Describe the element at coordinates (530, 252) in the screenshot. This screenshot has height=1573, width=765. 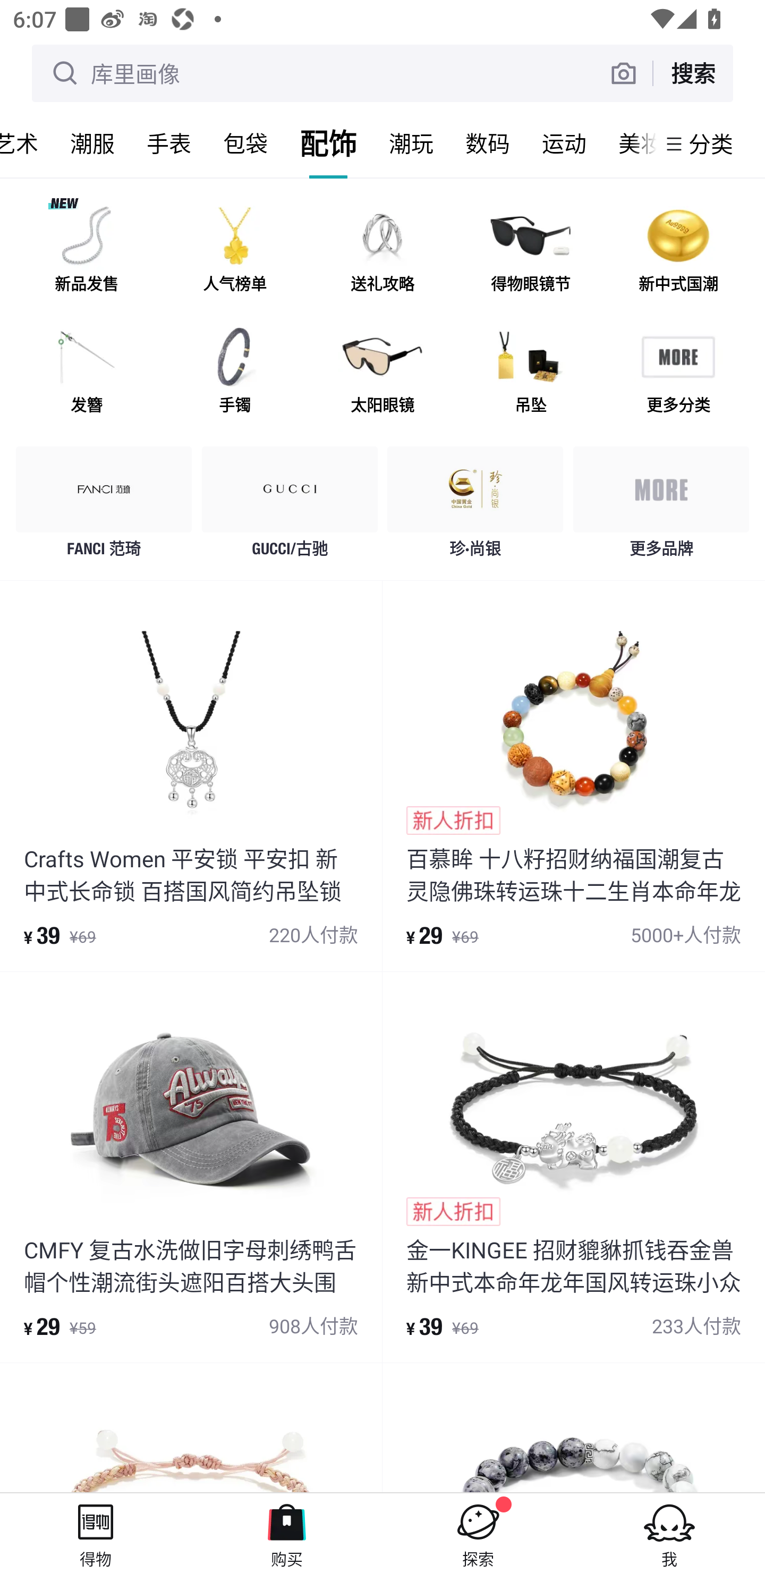
I see `得物眼镜节` at that location.